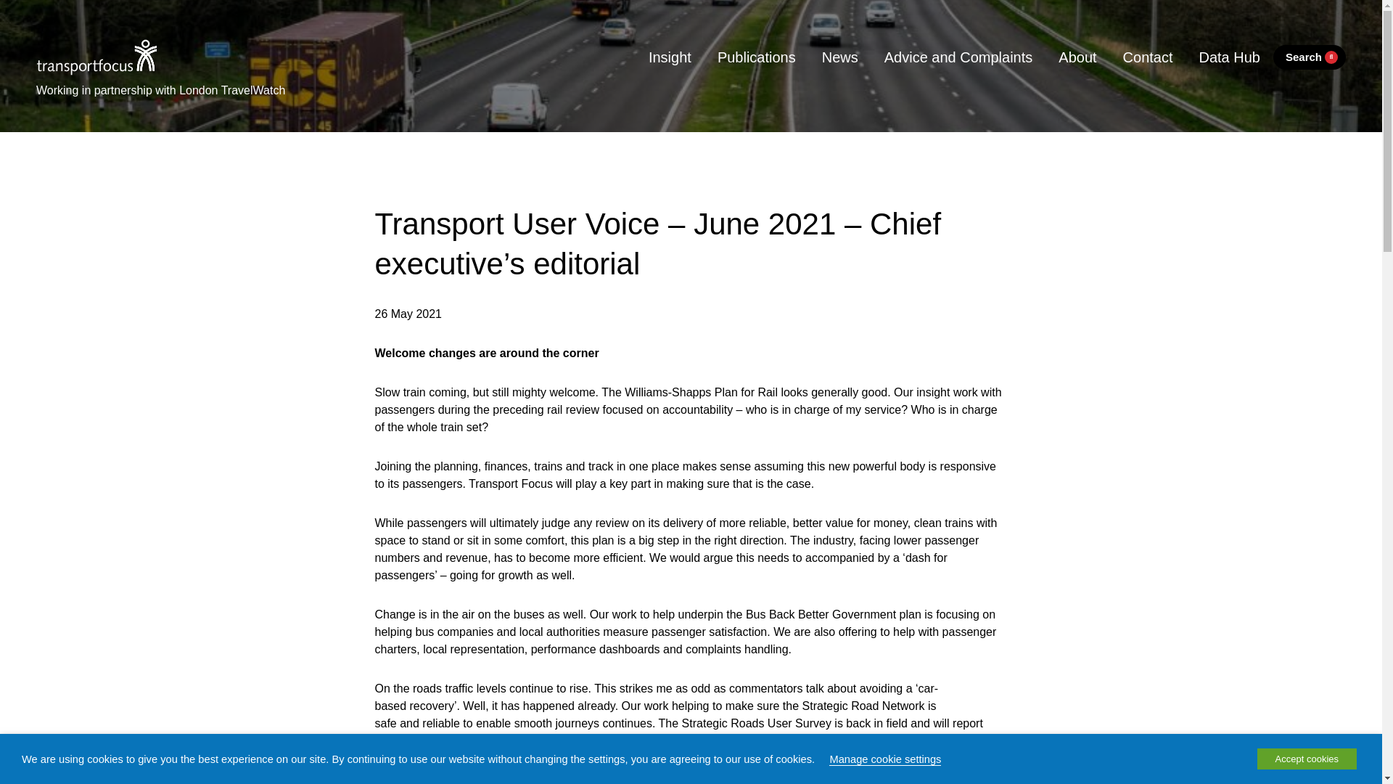  I want to click on News, so click(840, 57).